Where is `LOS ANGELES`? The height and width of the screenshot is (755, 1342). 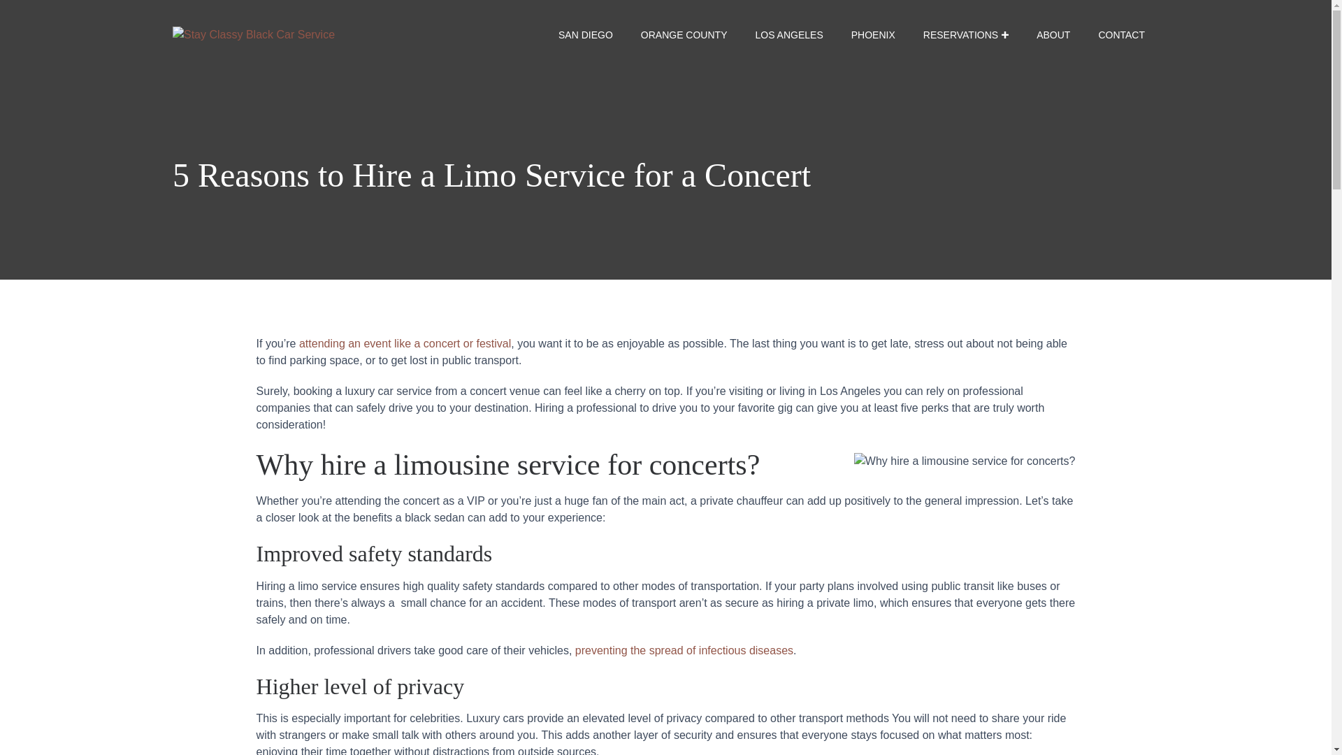 LOS ANGELES is located at coordinates (788, 35).